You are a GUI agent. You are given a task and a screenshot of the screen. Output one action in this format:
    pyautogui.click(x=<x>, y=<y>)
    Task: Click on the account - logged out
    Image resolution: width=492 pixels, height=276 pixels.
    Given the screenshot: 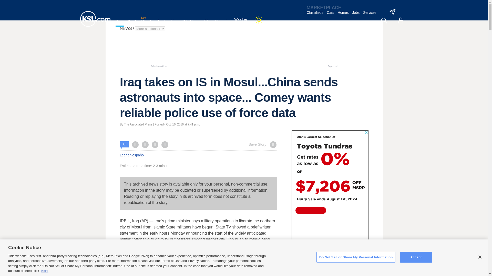 What is the action you would take?
    pyautogui.click(x=401, y=20)
    